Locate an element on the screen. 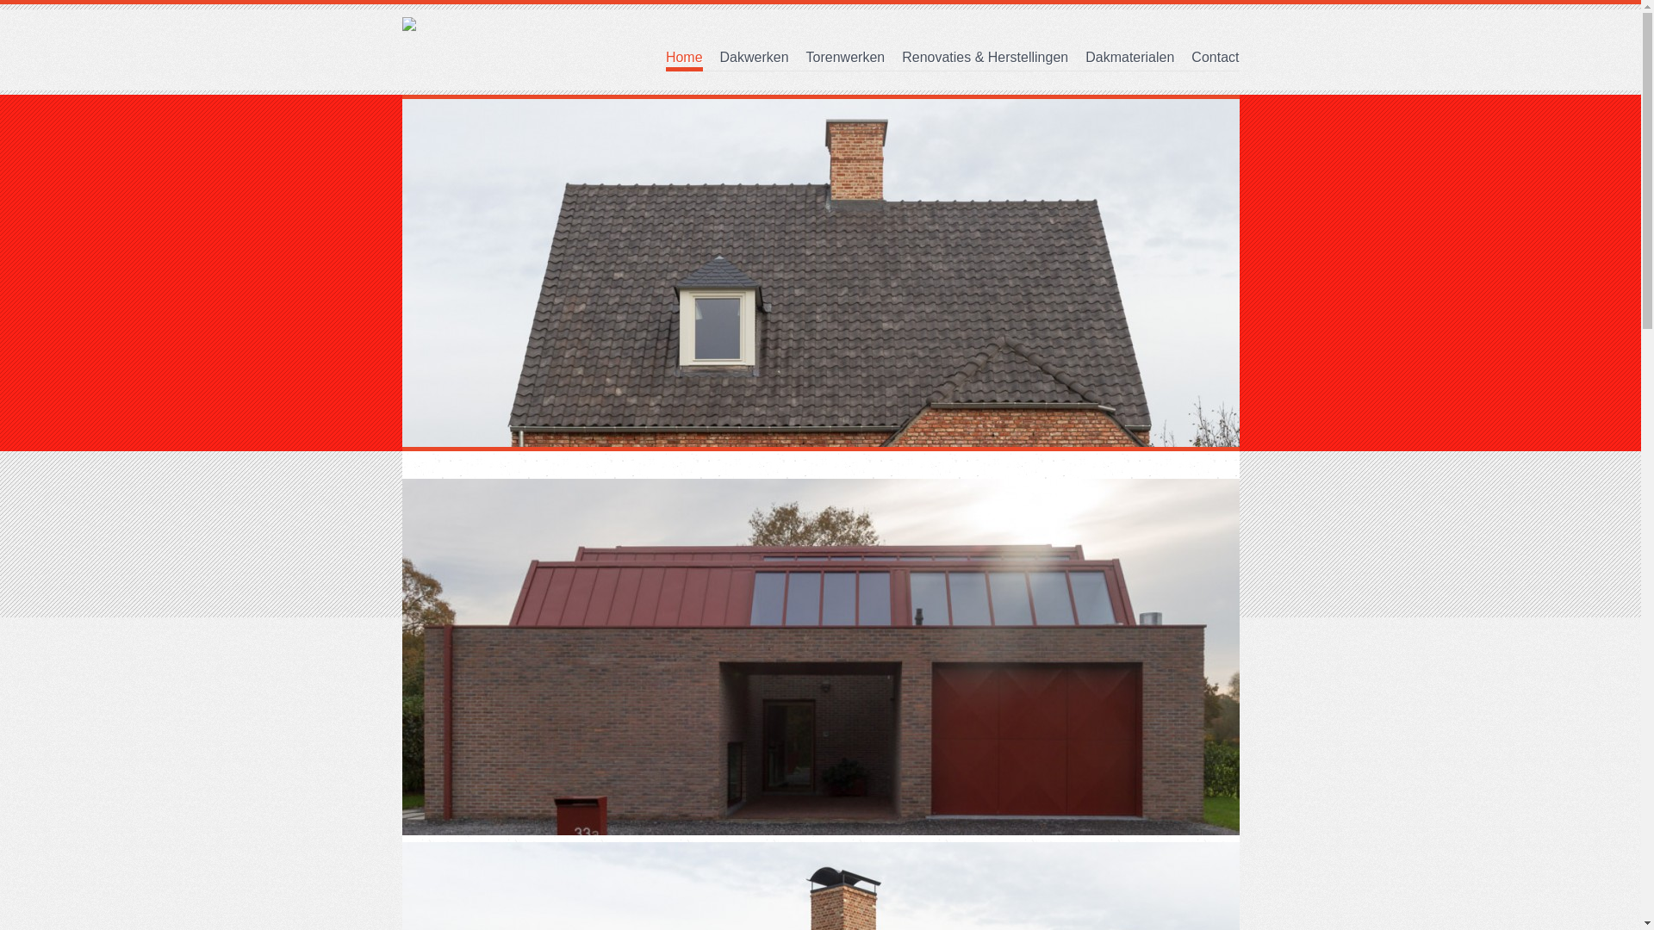 This screenshot has height=930, width=1654. Dakwerken is located at coordinates (755, 57).